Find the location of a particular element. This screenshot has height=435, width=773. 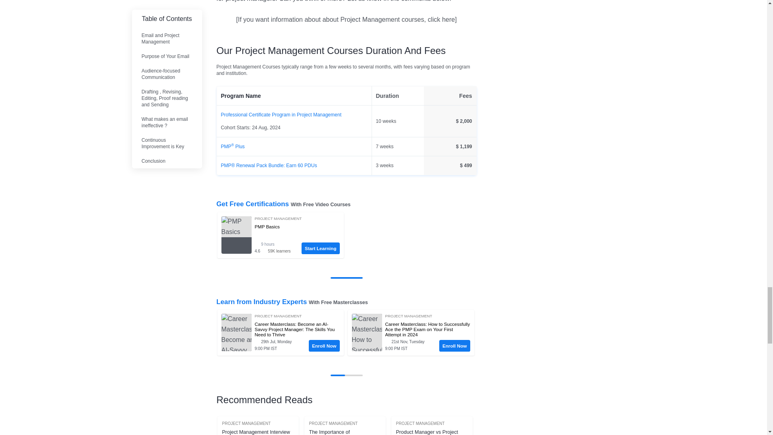

Duration is located at coordinates (277, 244).